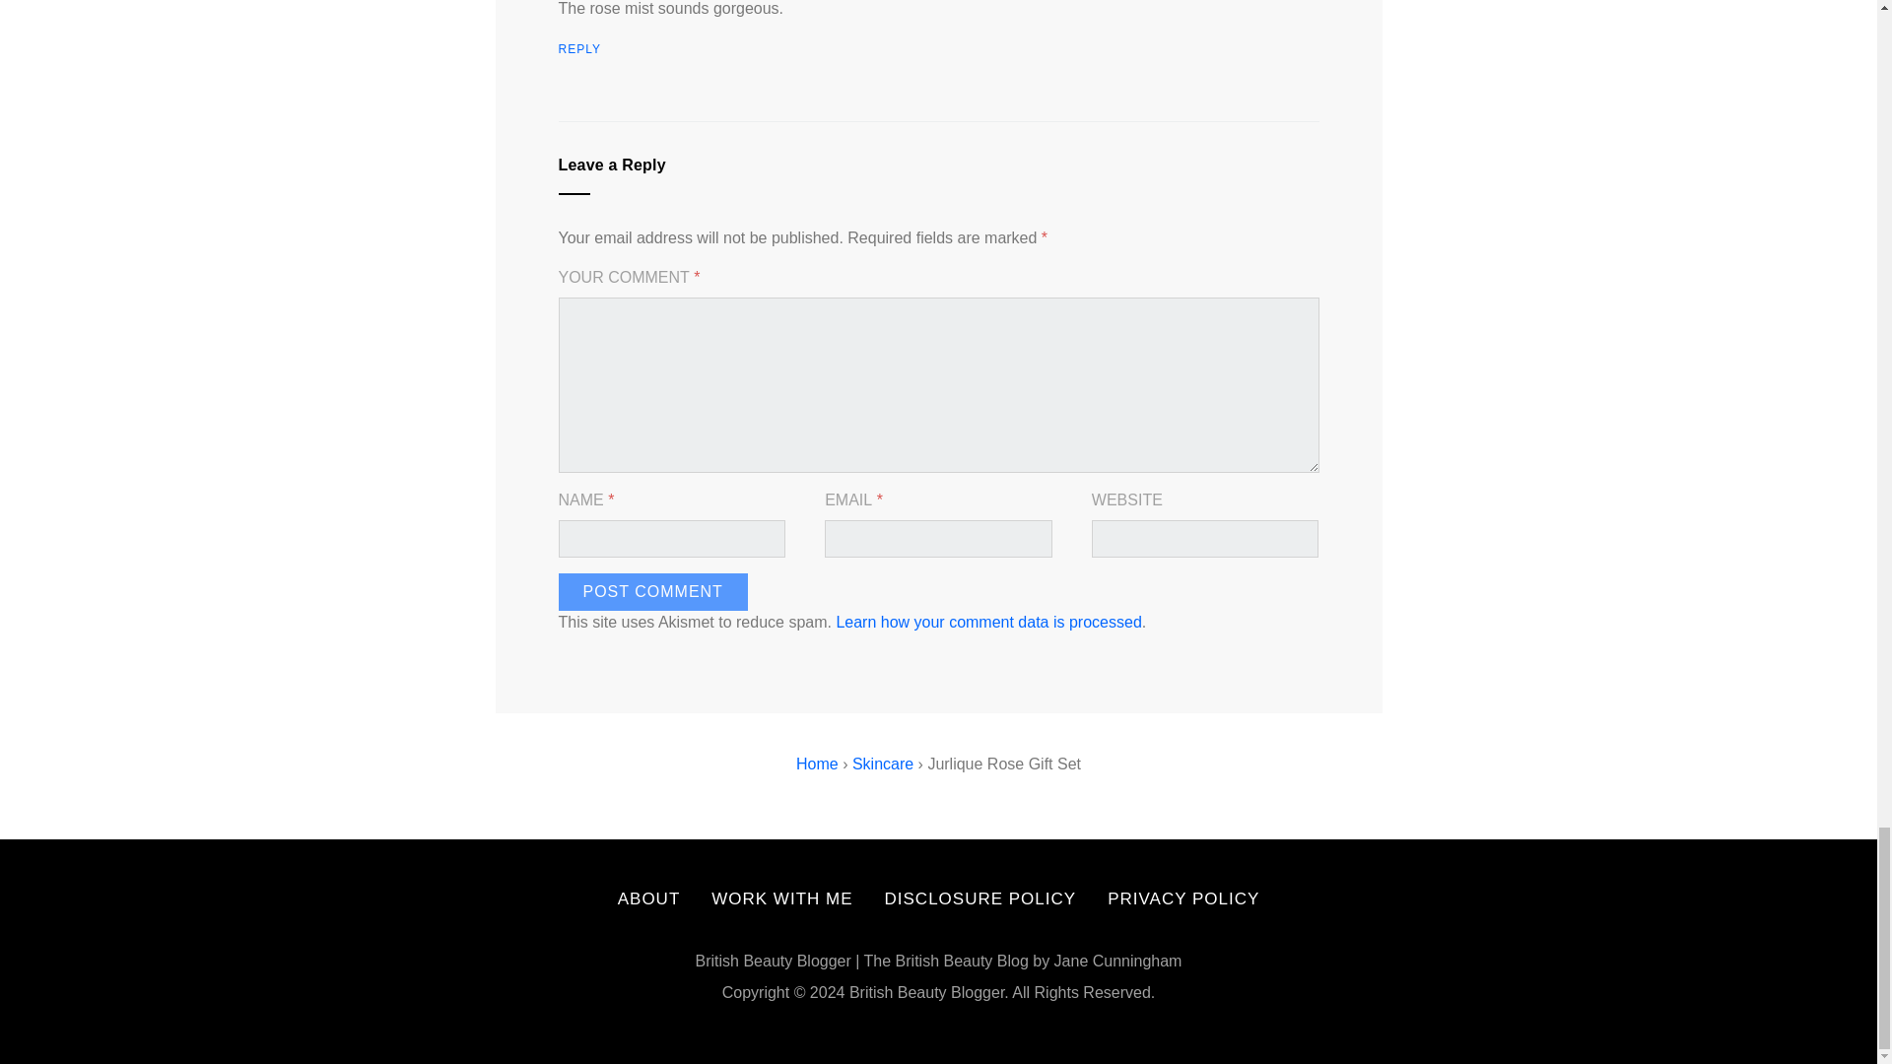 The width and height of the screenshot is (1892, 1064). What do you see at coordinates (1182, 898) in the screenshot?
I see `PRIVACY POLICY` at bounding box center [1182, 898].